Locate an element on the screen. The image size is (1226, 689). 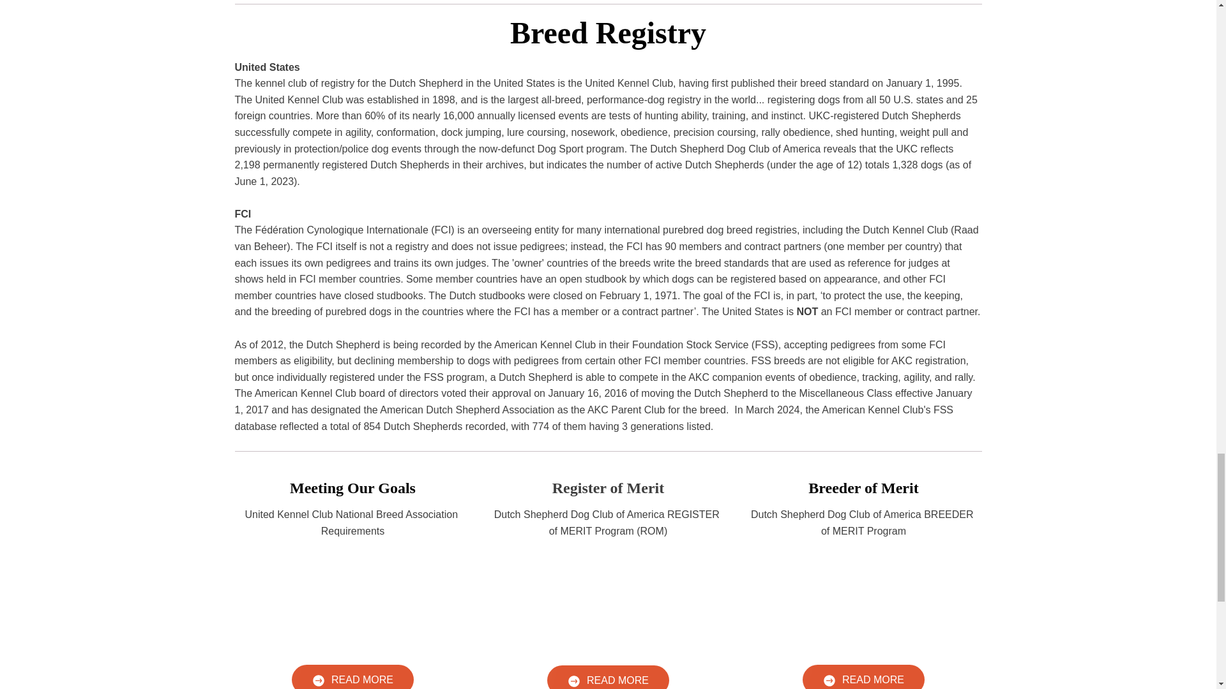
READ MORE is located at coordinates (863, 677).